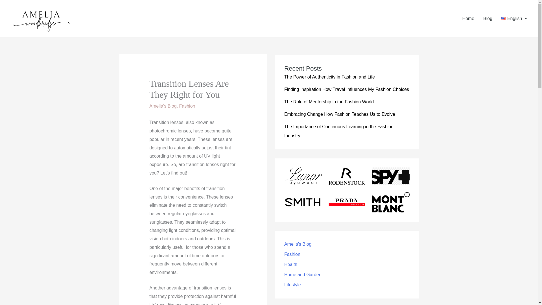  What do you see at coordinates (514, 19) in the screenshot?
I see `English` at bounding box center [514, 19].